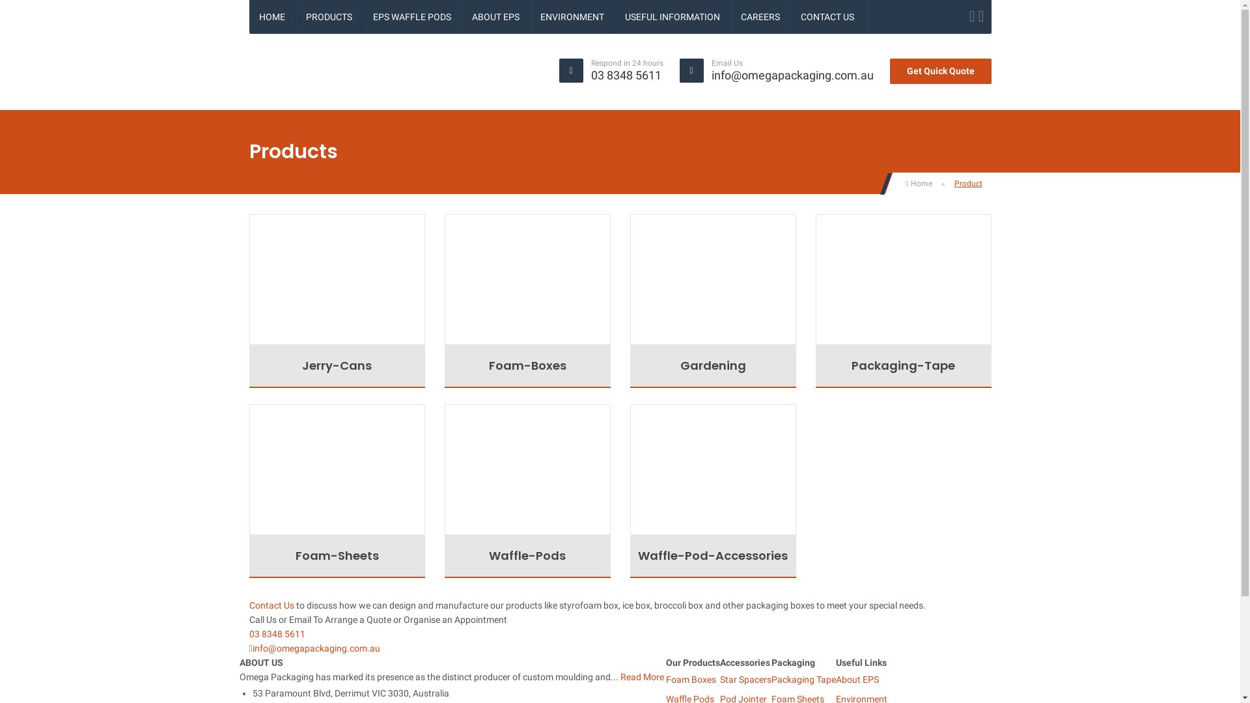 The image size is (1250, 703). What do you see at coordinates (496, 17) in the screenshot?
I see `ABOUT EPS` at bounding box center [496, 17].